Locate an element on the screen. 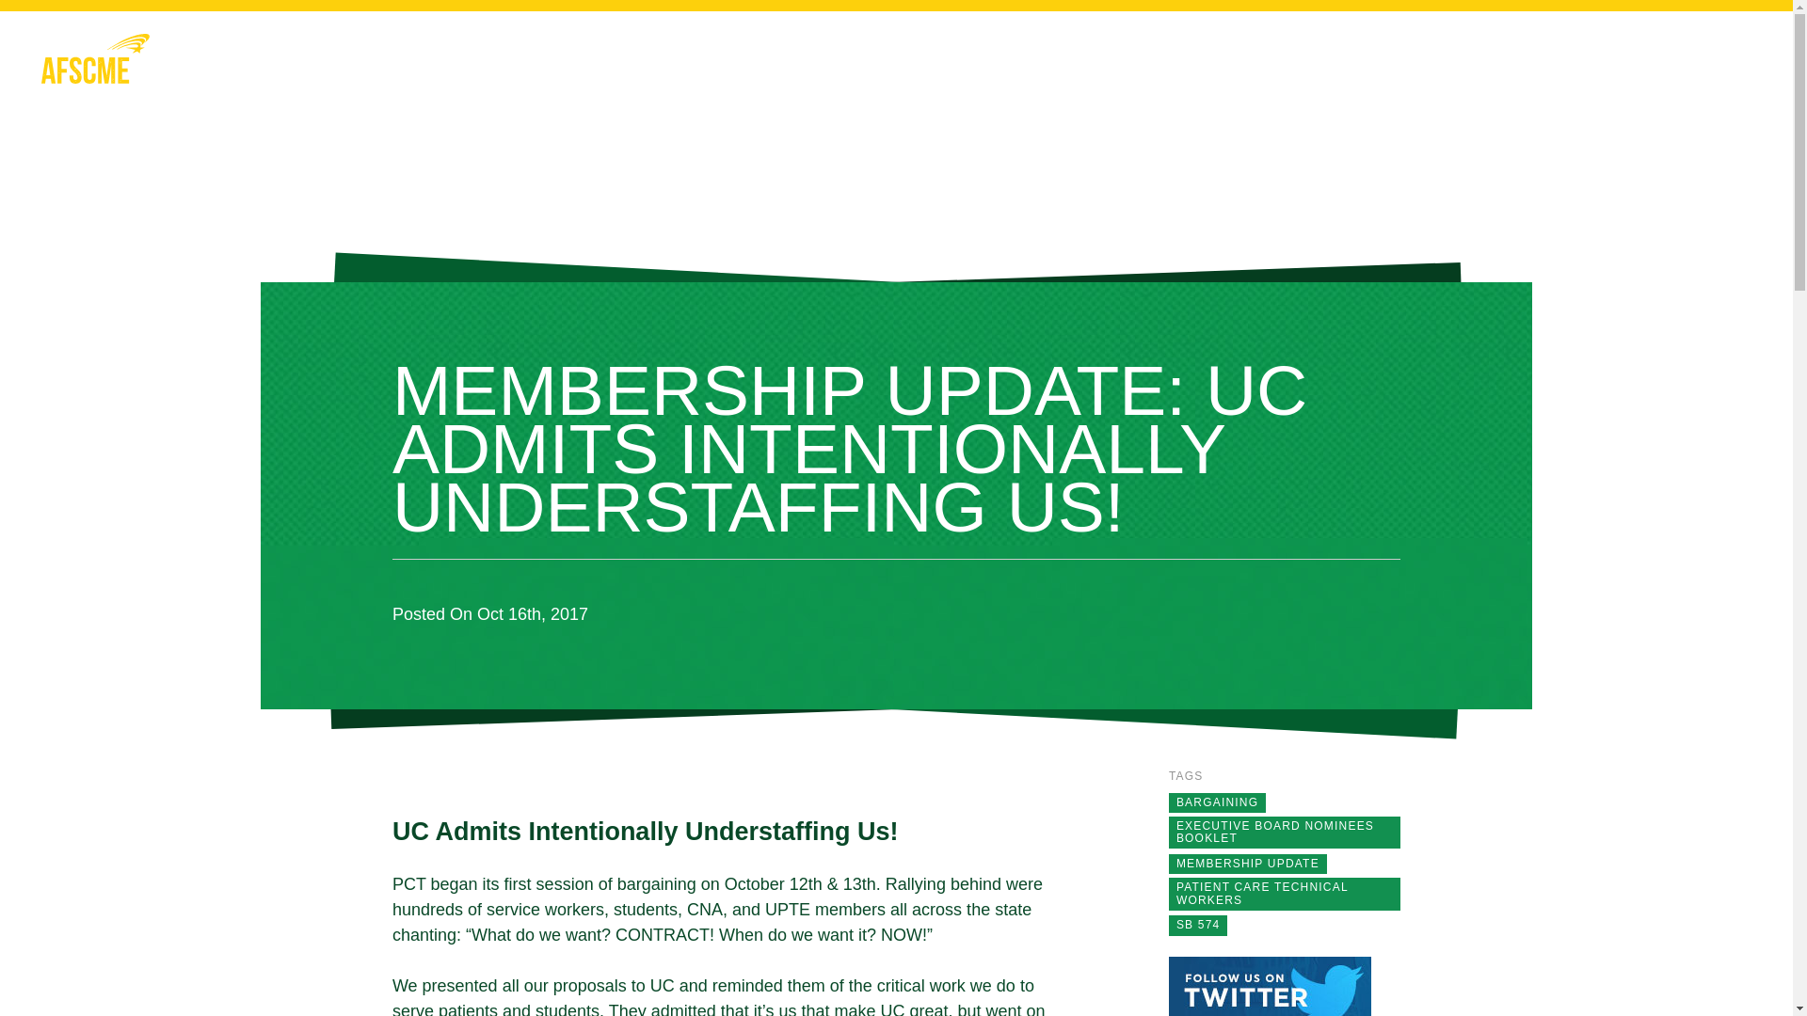 The width and height of the screenshot is (1807, 1016). NEWS is located at coordinates (1440, 68).